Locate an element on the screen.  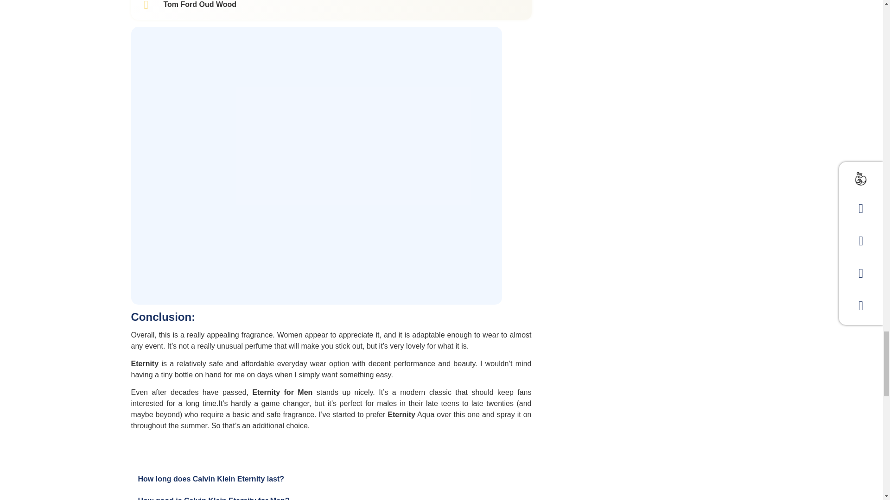
How long does Calvin Klein Eternity last? is located at coordinates (211, 479).